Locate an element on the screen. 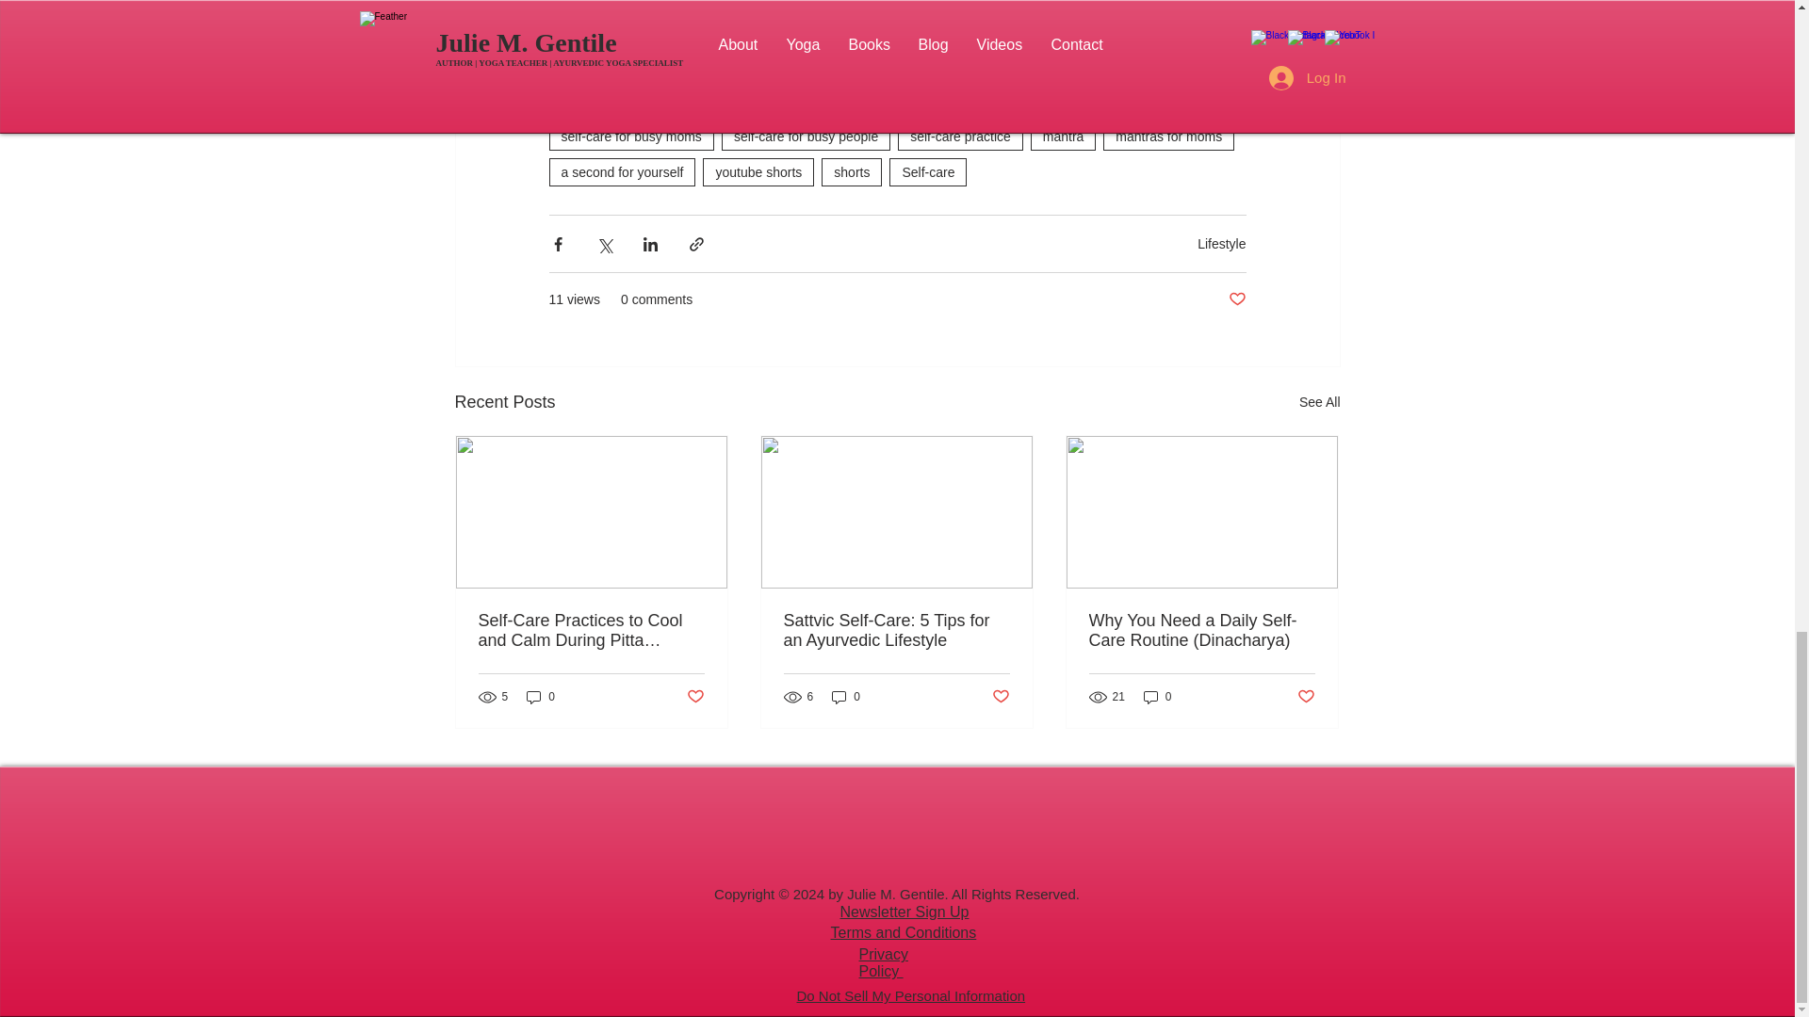  Post not marked as liked is located at coordinates (1236, 299).